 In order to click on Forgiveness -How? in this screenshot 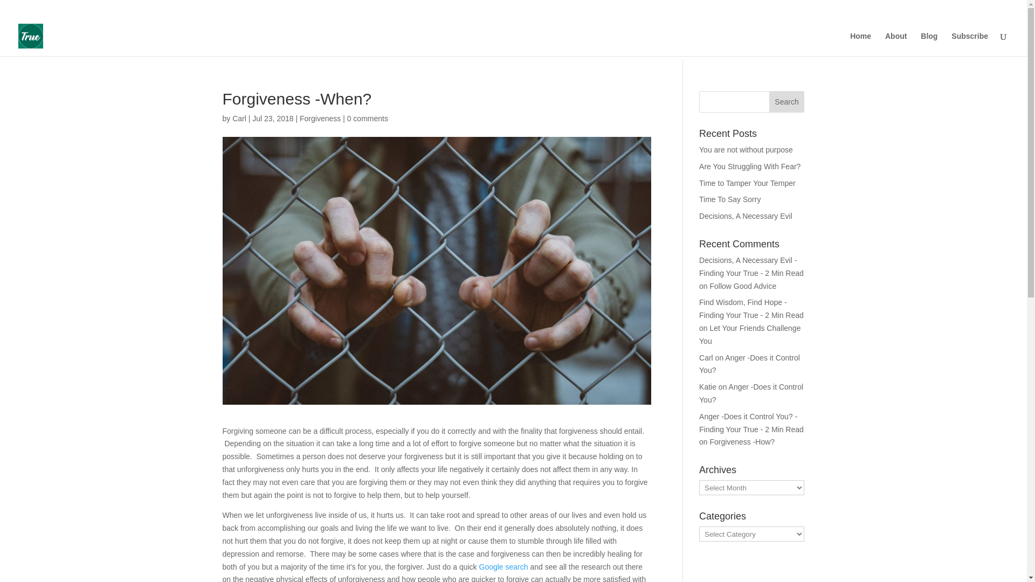, I will do `click(743, 442)`.